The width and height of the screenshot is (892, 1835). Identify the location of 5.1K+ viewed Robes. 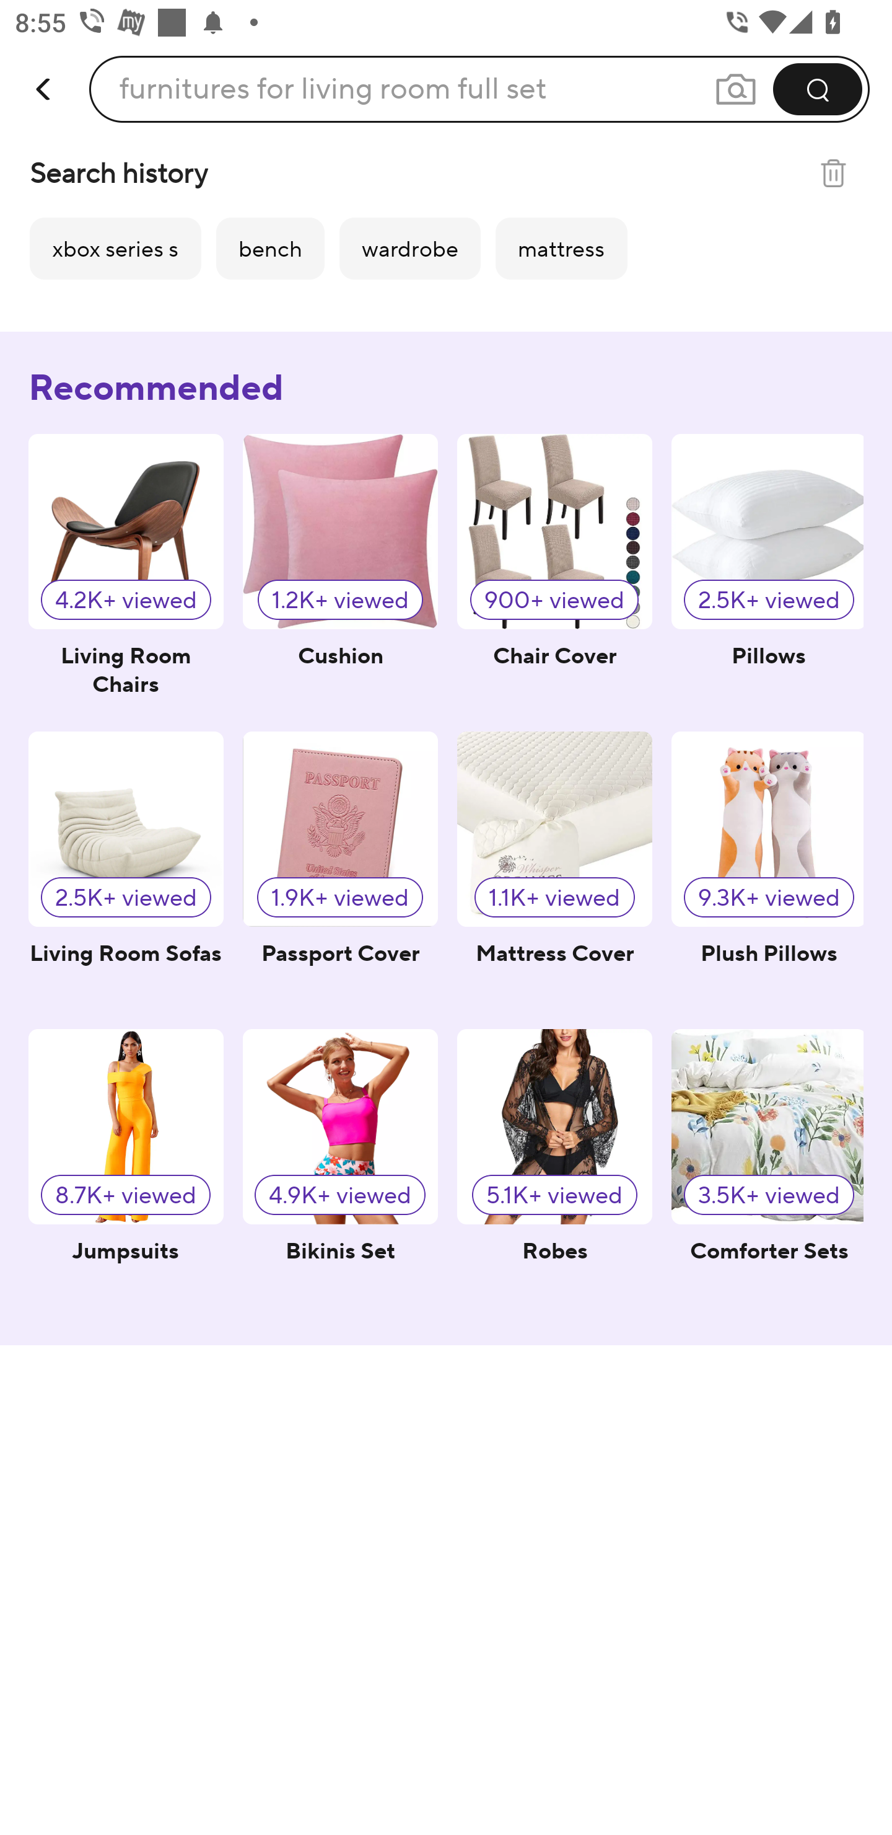
(554, 1168).